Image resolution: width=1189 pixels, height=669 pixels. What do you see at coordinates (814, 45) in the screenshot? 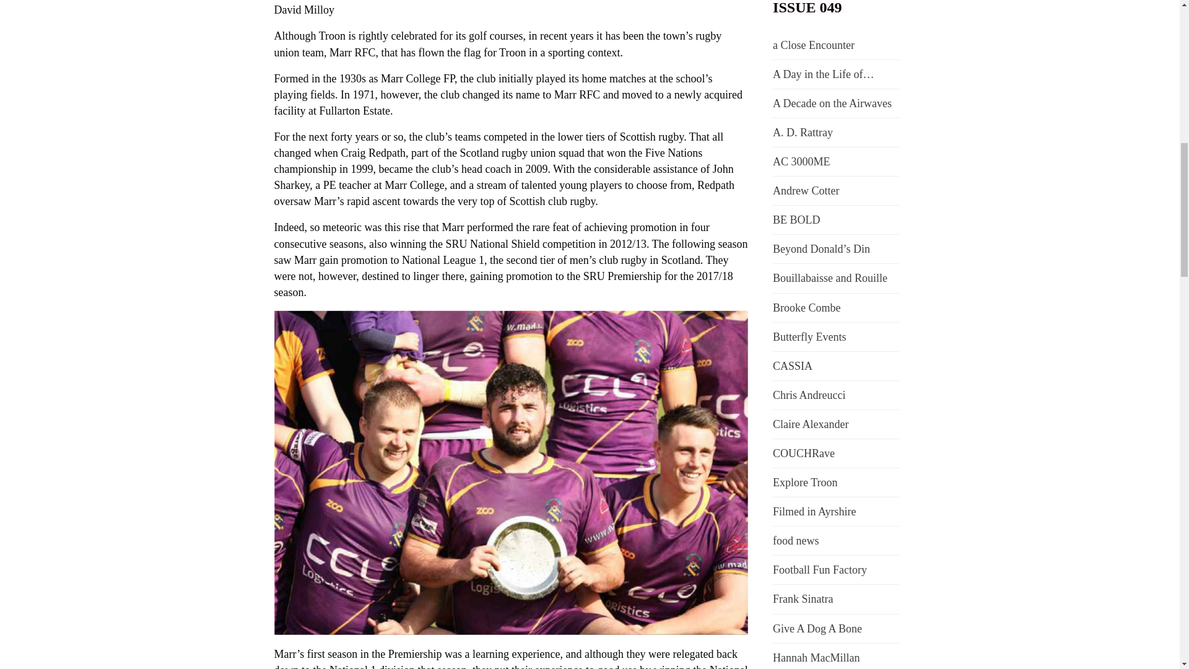
I see `a Close Encounter` at bounding box center [814, 45].